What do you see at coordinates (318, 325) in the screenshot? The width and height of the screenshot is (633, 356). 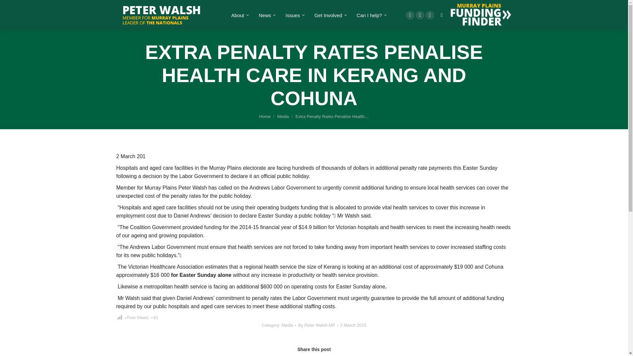 I see `View all posts by Peter Walsh MP` at bounding box center [318, 325].